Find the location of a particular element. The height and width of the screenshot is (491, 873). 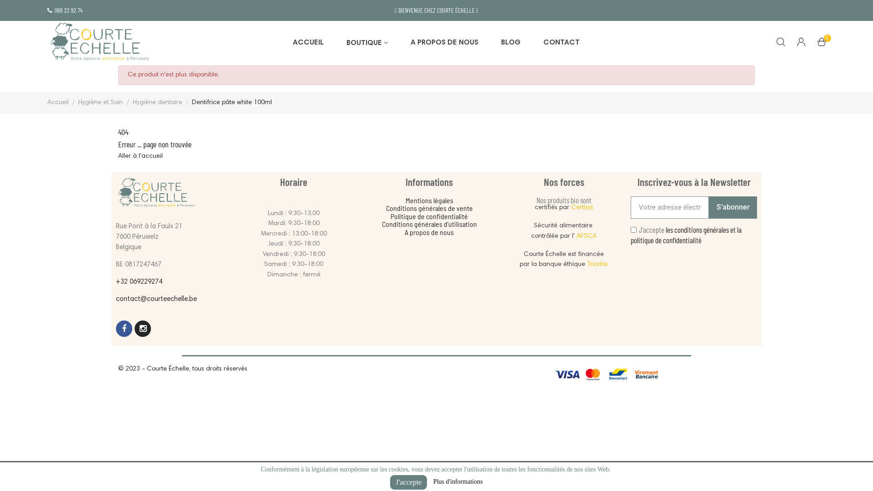

A propos de nous is located at coordinates (429, 232).